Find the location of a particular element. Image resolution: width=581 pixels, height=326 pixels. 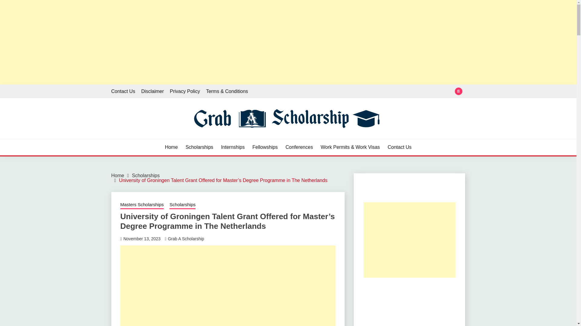

Conferences is located at coordinates (299, 147).